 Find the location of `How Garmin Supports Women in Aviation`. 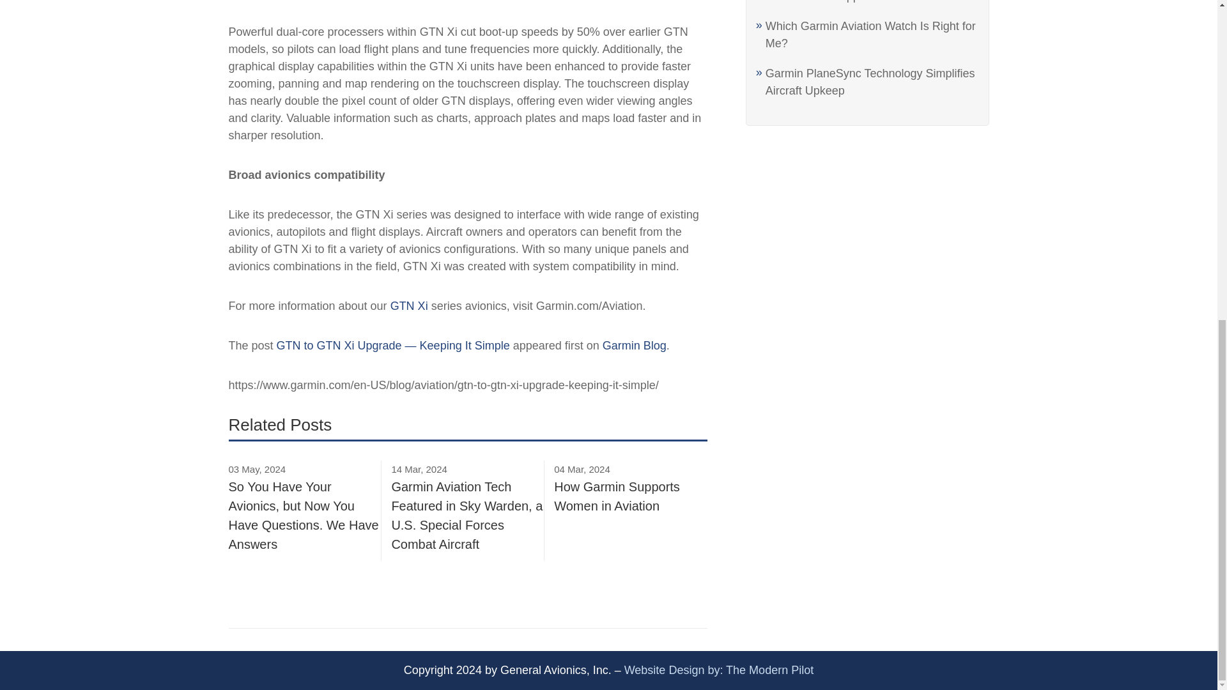

How Garmin Supports Women in Aviation is located at coordinates (871, 1).